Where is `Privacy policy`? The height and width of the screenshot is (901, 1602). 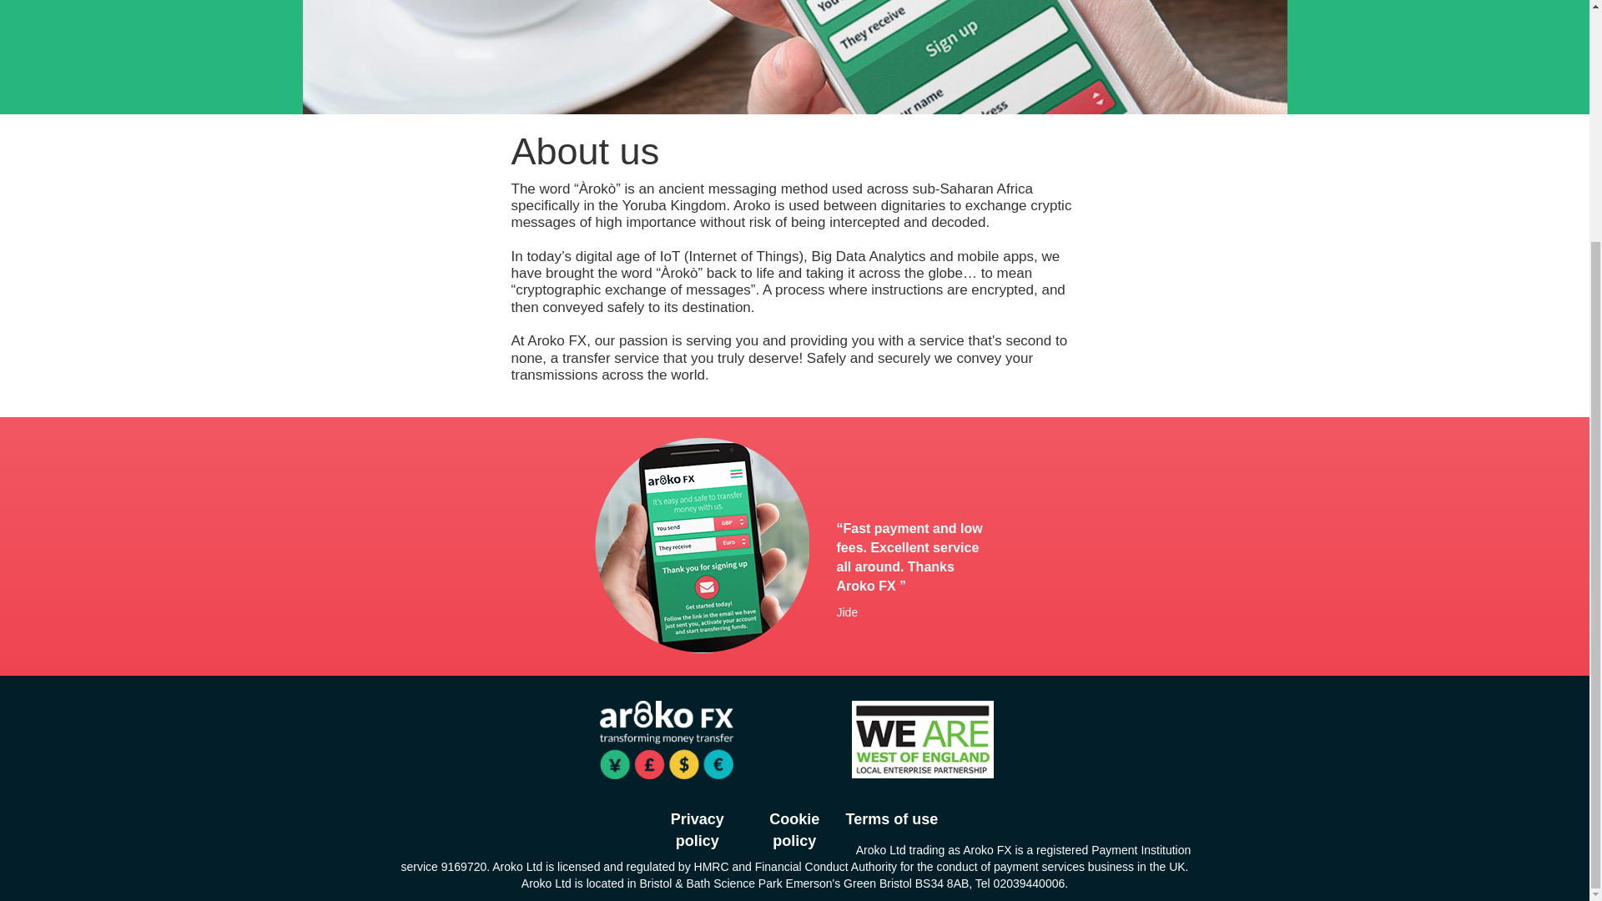 Privacy policy is located at coordinates (698, 829).